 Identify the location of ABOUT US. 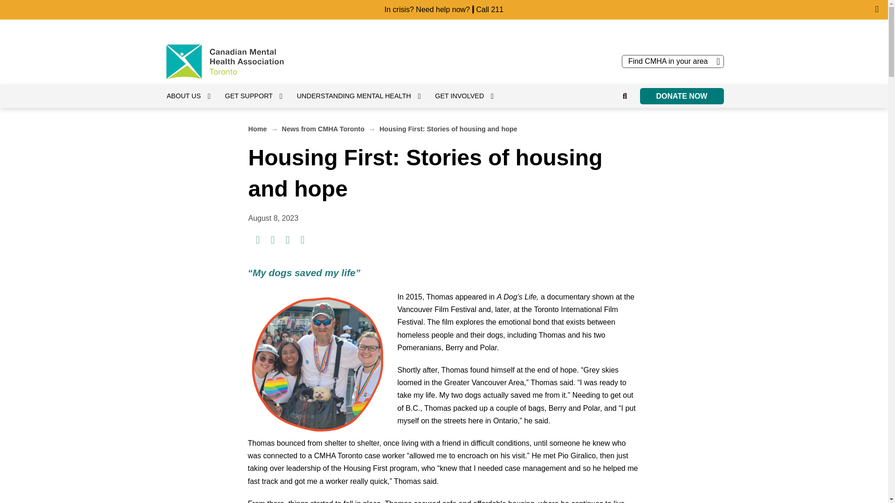
(193, 96).